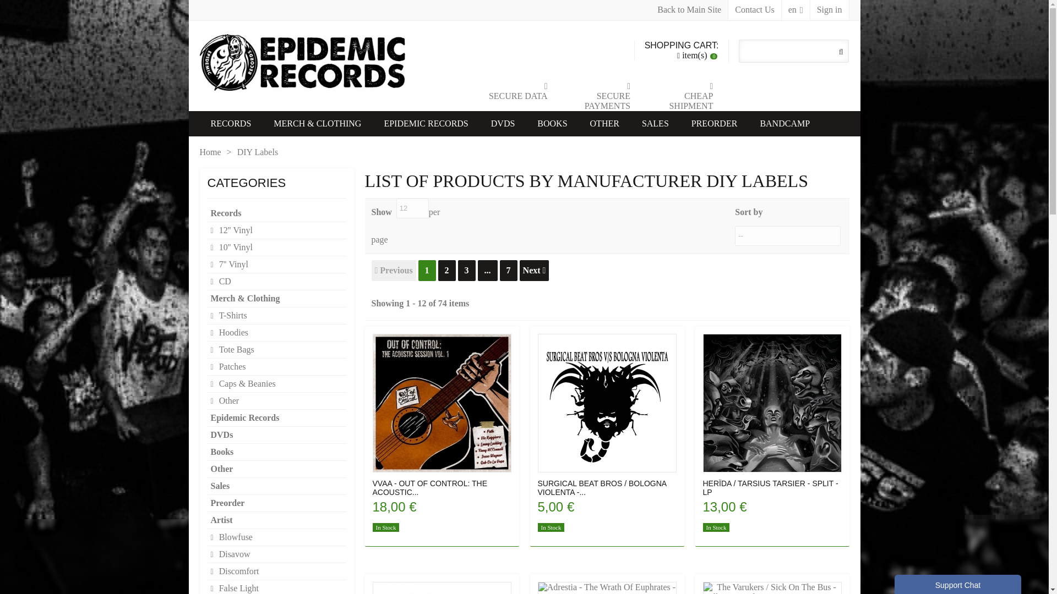 The image size is (1057, 594). I want to click on DVDS, so click(503, 124).